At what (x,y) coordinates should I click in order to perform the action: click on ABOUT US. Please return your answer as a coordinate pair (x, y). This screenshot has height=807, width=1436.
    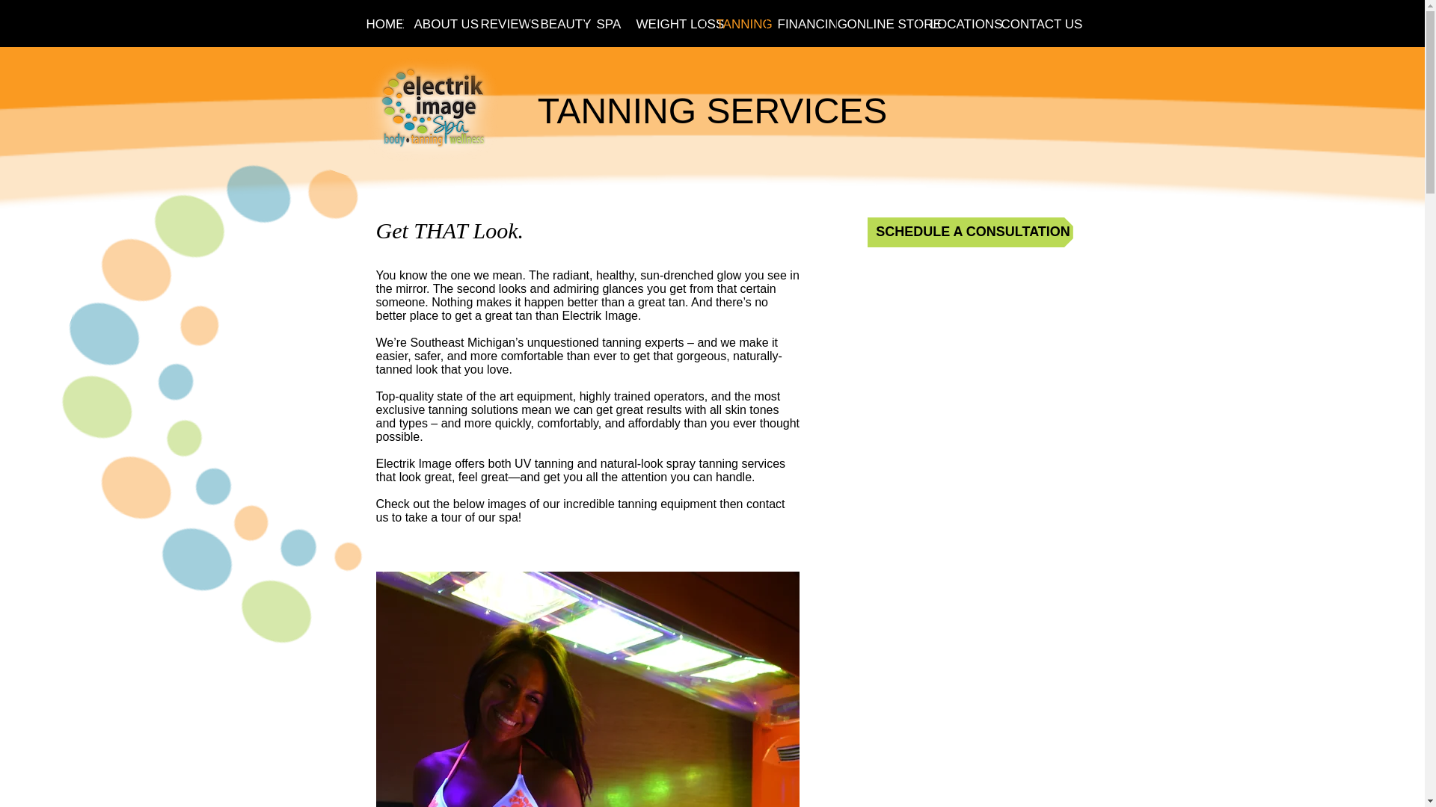
    Looking at the image, I should click on (435, 24).